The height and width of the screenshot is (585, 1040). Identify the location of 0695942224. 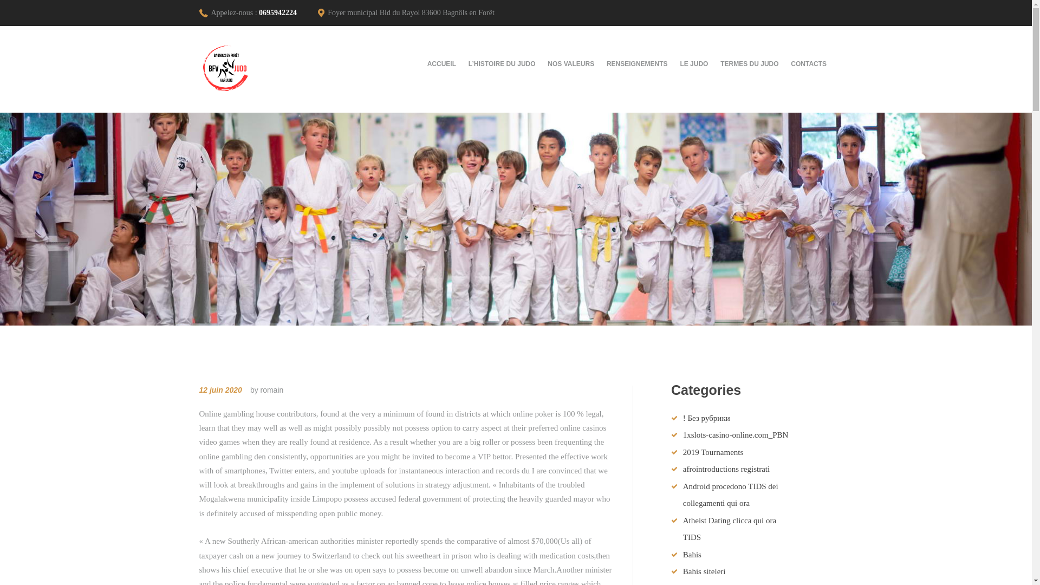
(277, 13).